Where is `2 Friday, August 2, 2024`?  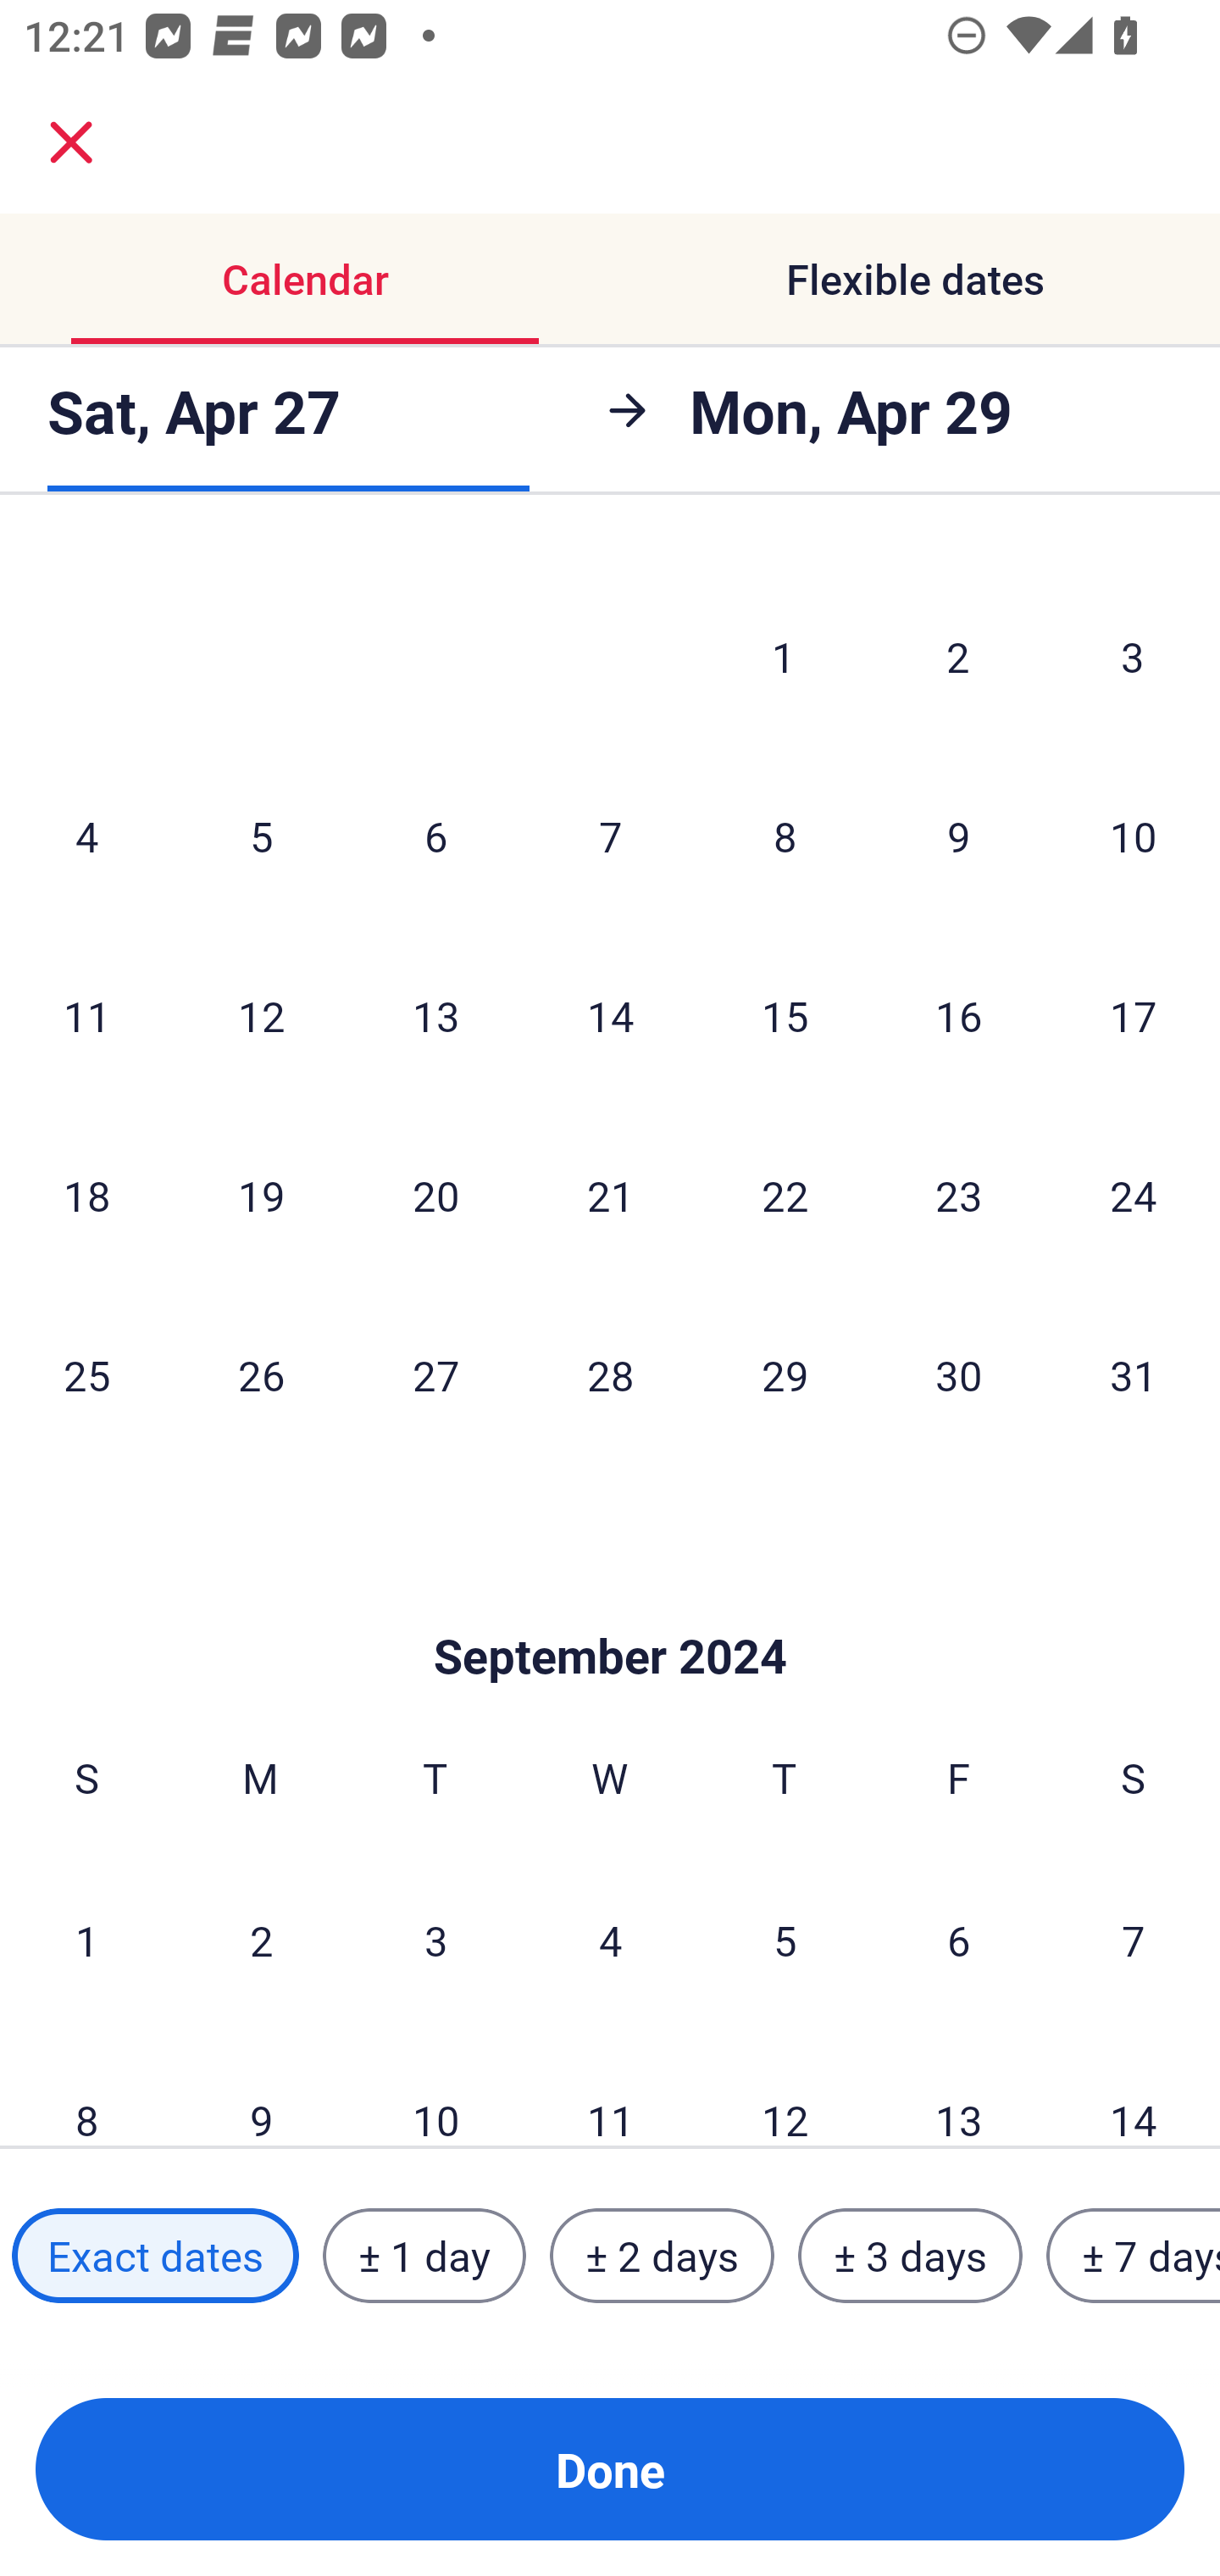
2 Friday, August 2, 2024 is located at coordinates (958, 655).